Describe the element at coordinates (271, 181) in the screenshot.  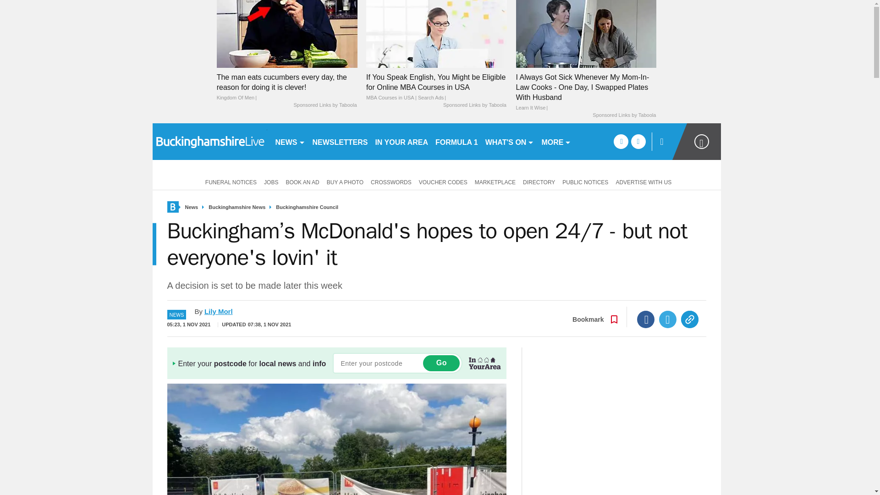
I see `JOBS` at that location.